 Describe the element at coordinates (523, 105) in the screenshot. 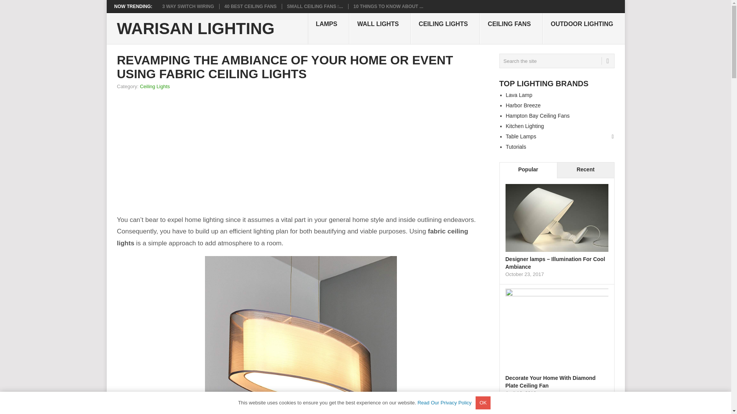

I see `Harbor Breeze` at that location.